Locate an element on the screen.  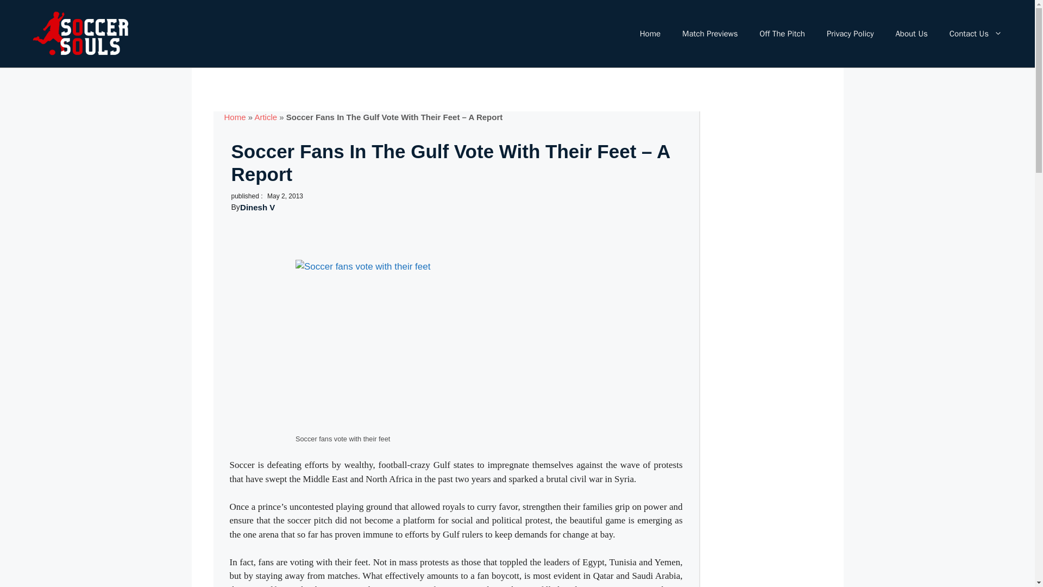
Privacy Policy is located at coordinates (850, 34).